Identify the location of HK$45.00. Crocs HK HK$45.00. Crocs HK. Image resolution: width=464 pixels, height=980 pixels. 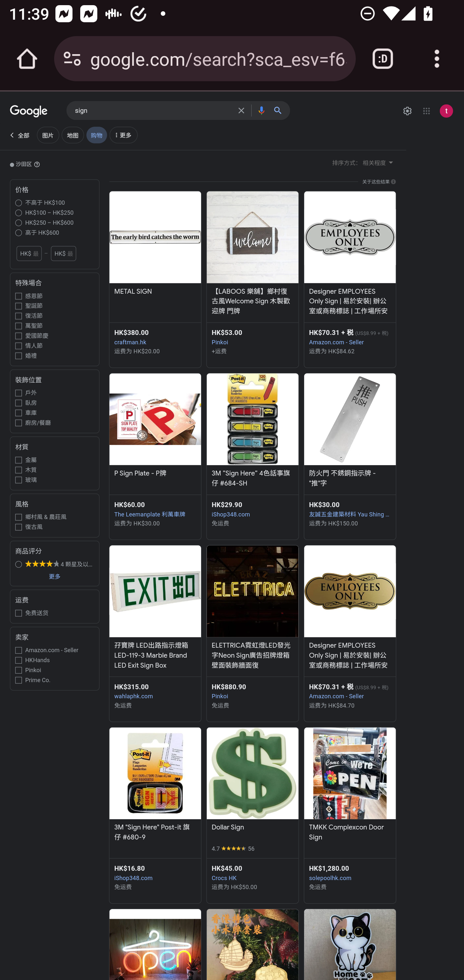
(252, 873).